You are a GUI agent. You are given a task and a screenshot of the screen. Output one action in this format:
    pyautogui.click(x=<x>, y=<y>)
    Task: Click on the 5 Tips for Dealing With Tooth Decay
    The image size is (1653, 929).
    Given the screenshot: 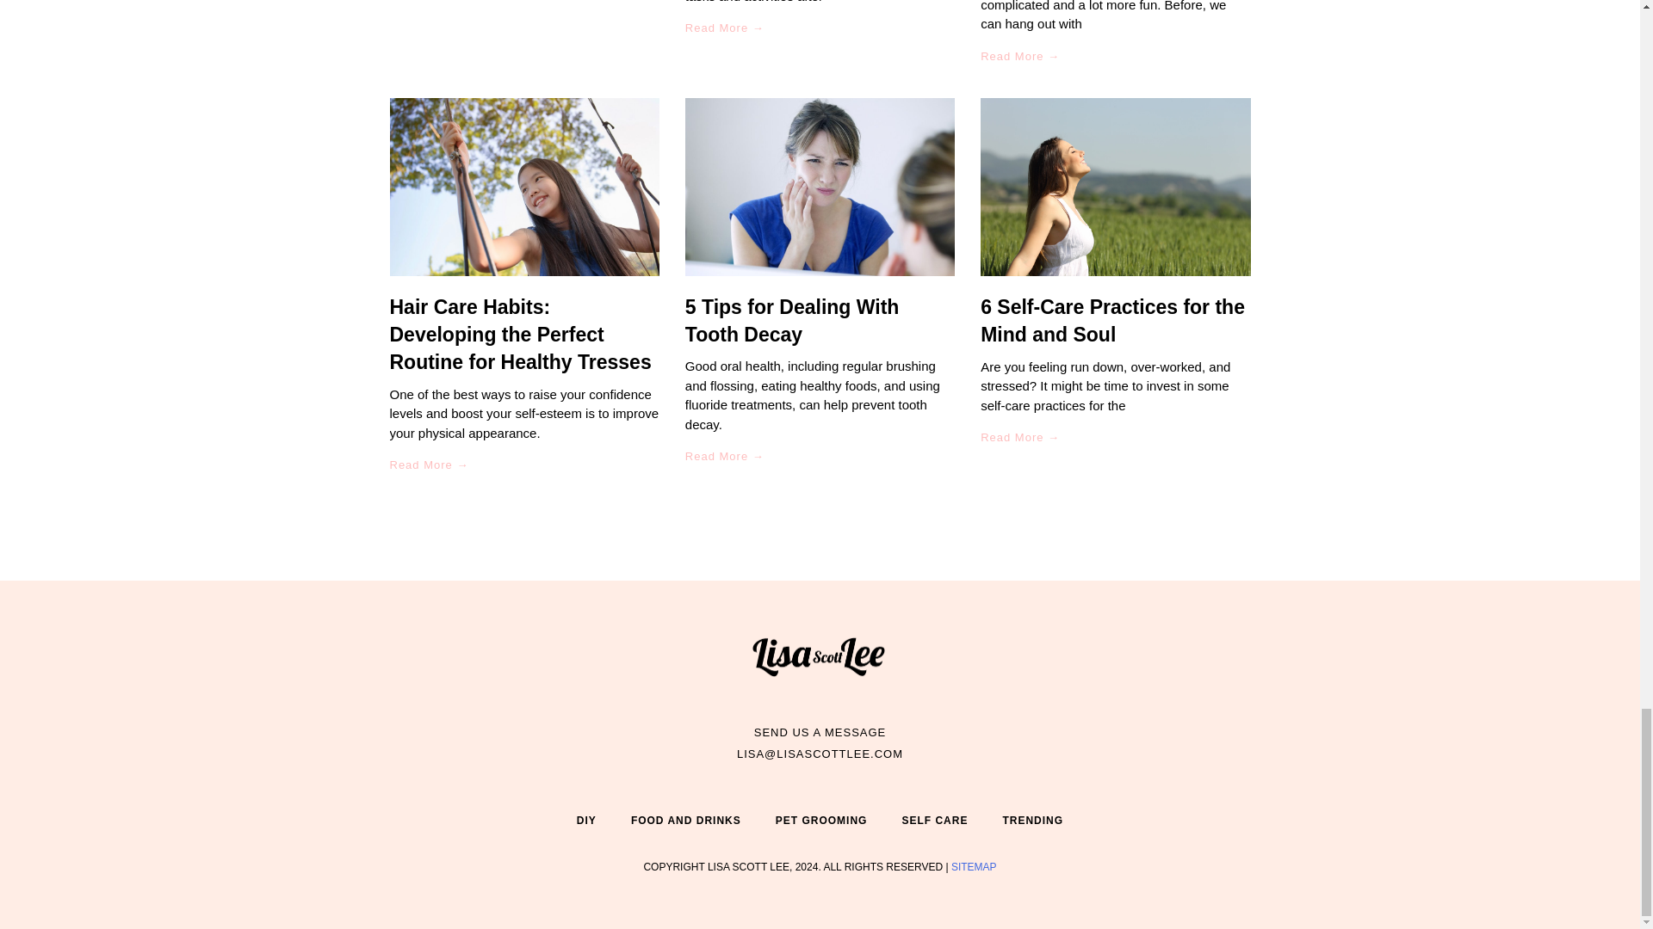 What is the action you would take?
    pyautogui.click(x=792, y=320)
    